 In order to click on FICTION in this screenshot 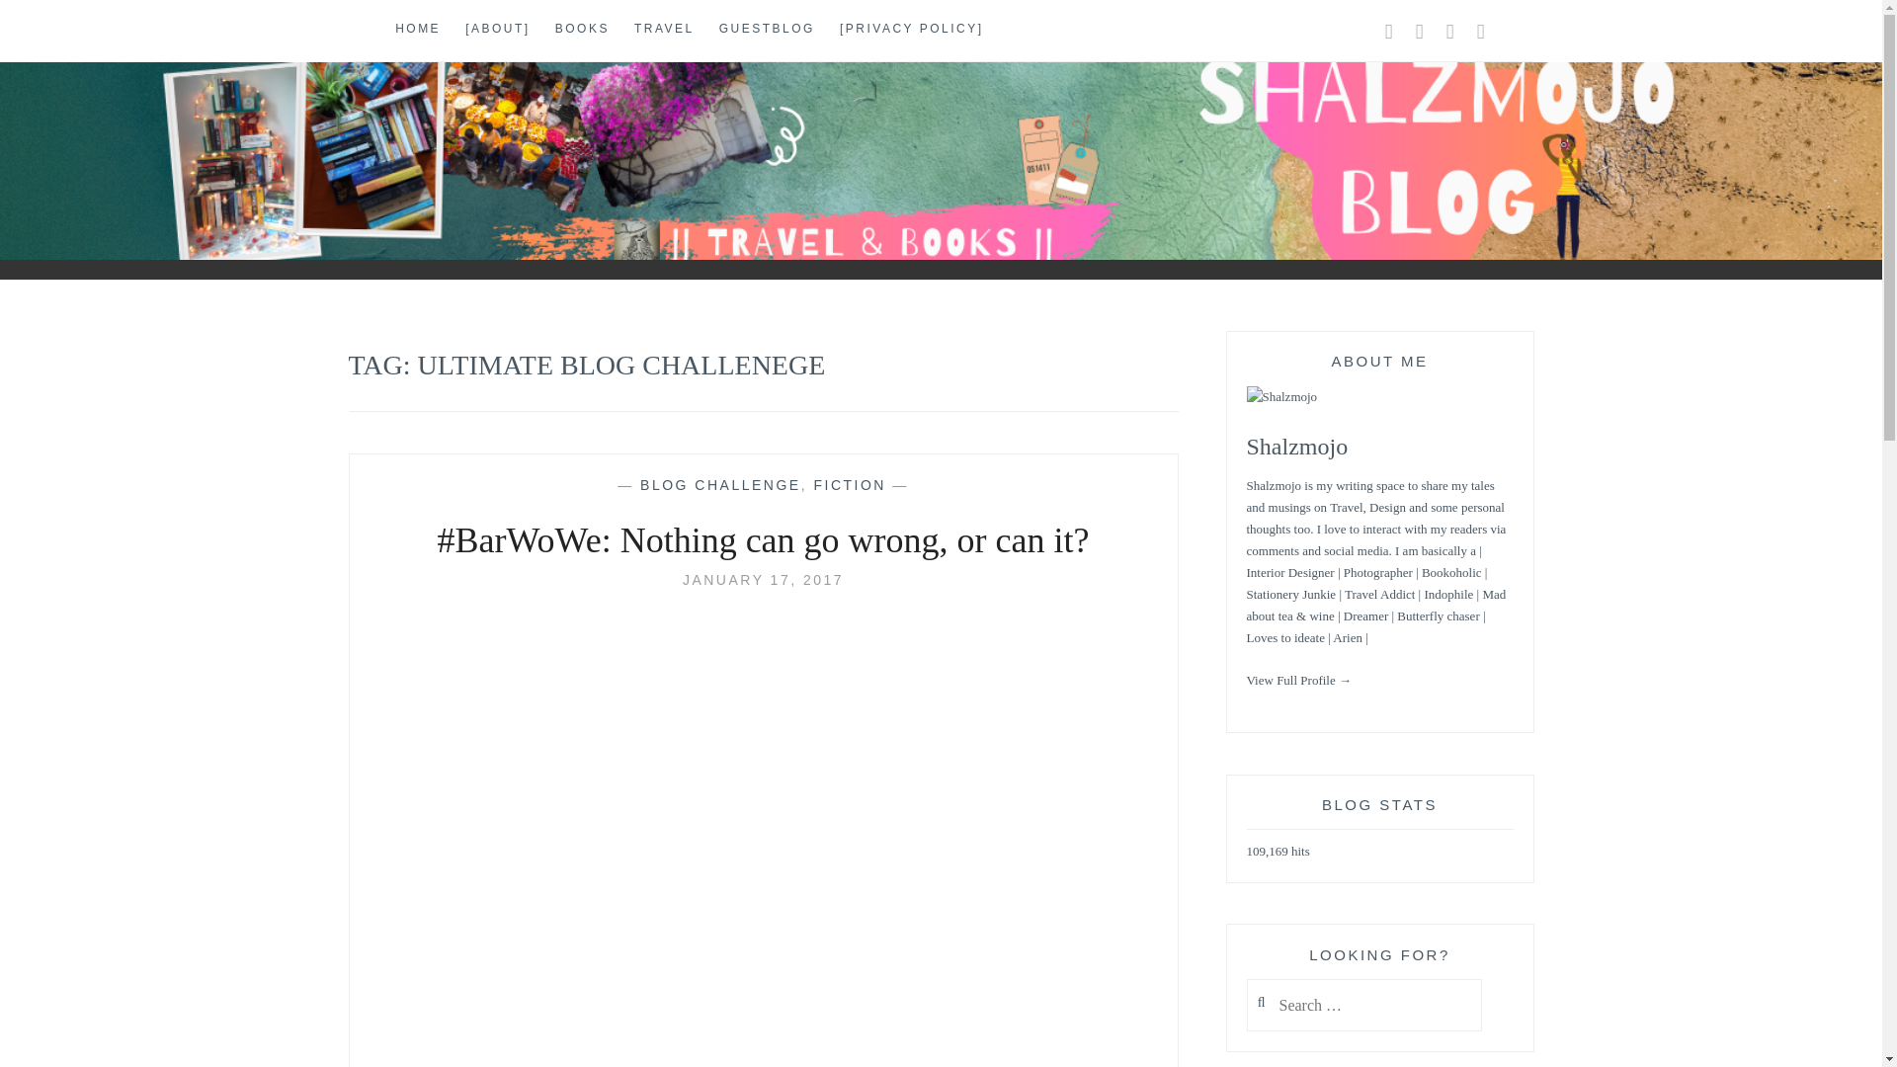, I will do `click(850, 484)`.